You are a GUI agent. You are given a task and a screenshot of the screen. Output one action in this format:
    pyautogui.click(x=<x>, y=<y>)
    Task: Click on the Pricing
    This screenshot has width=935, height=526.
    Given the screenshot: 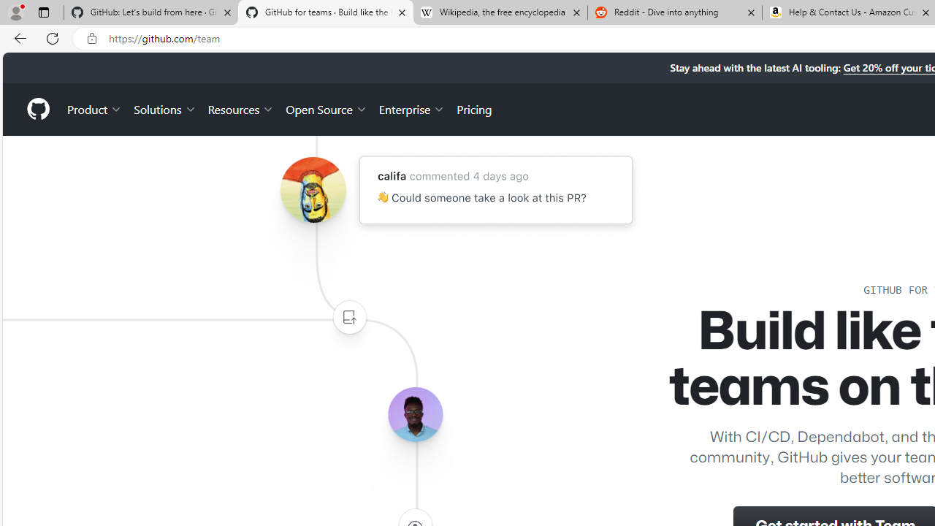 What is the action you would take?
    pyautogui.click(x=474, y=108)
    